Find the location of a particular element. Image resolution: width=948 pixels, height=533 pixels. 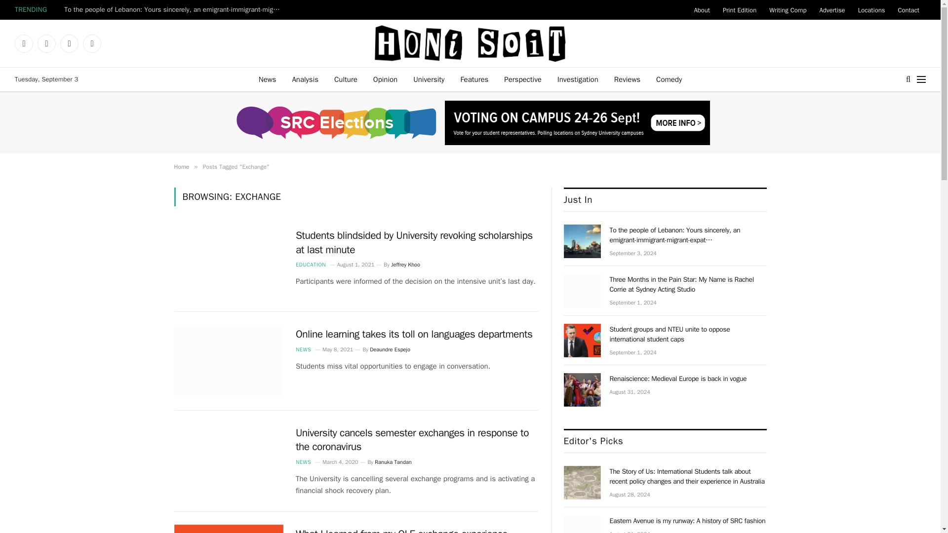

About is located at coordinates (701, 10).